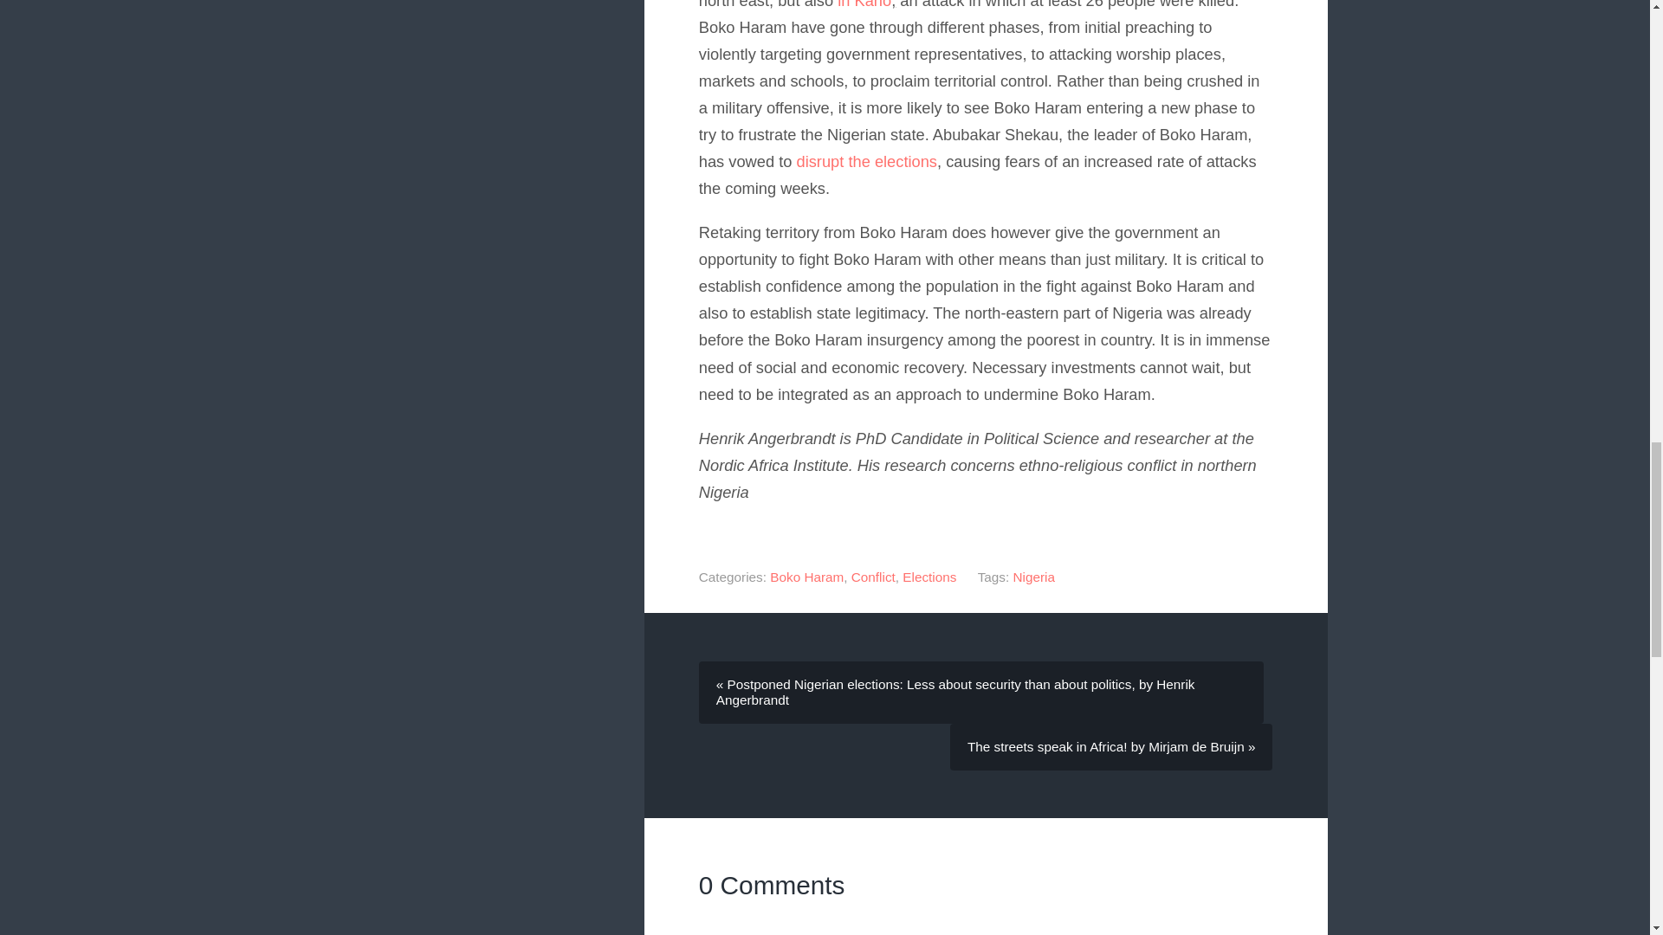 The width and height of the screenshot is (1663, 935). I want to click on in Kano, so click(864, 4).